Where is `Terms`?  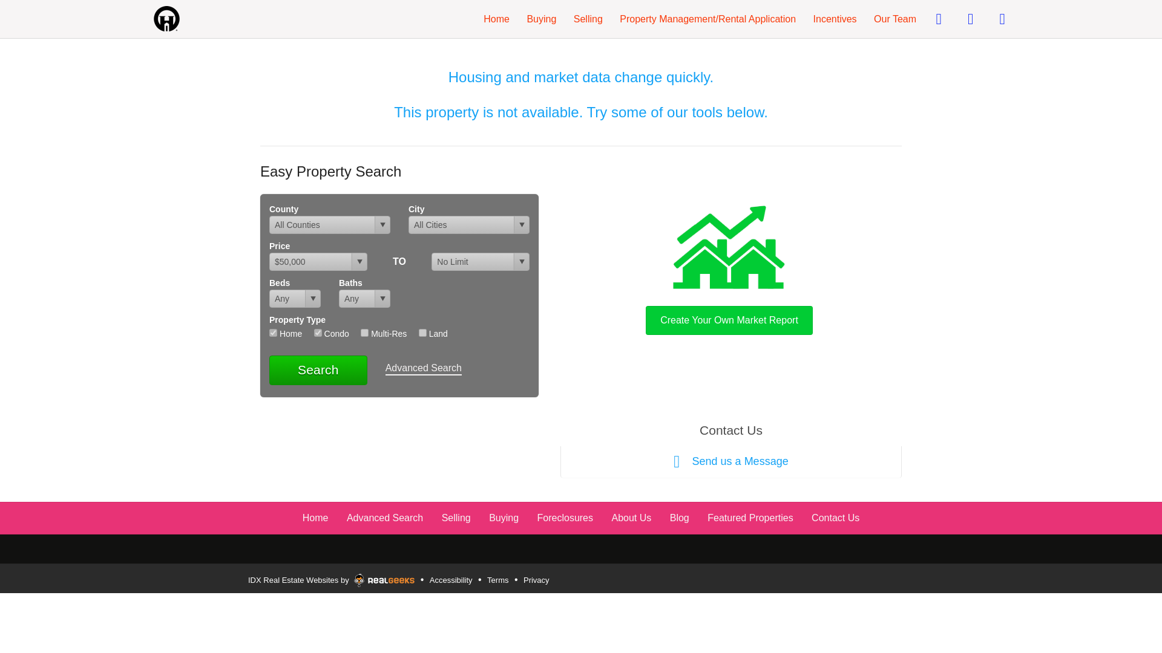
Terms is located at coordinates (497, 580).